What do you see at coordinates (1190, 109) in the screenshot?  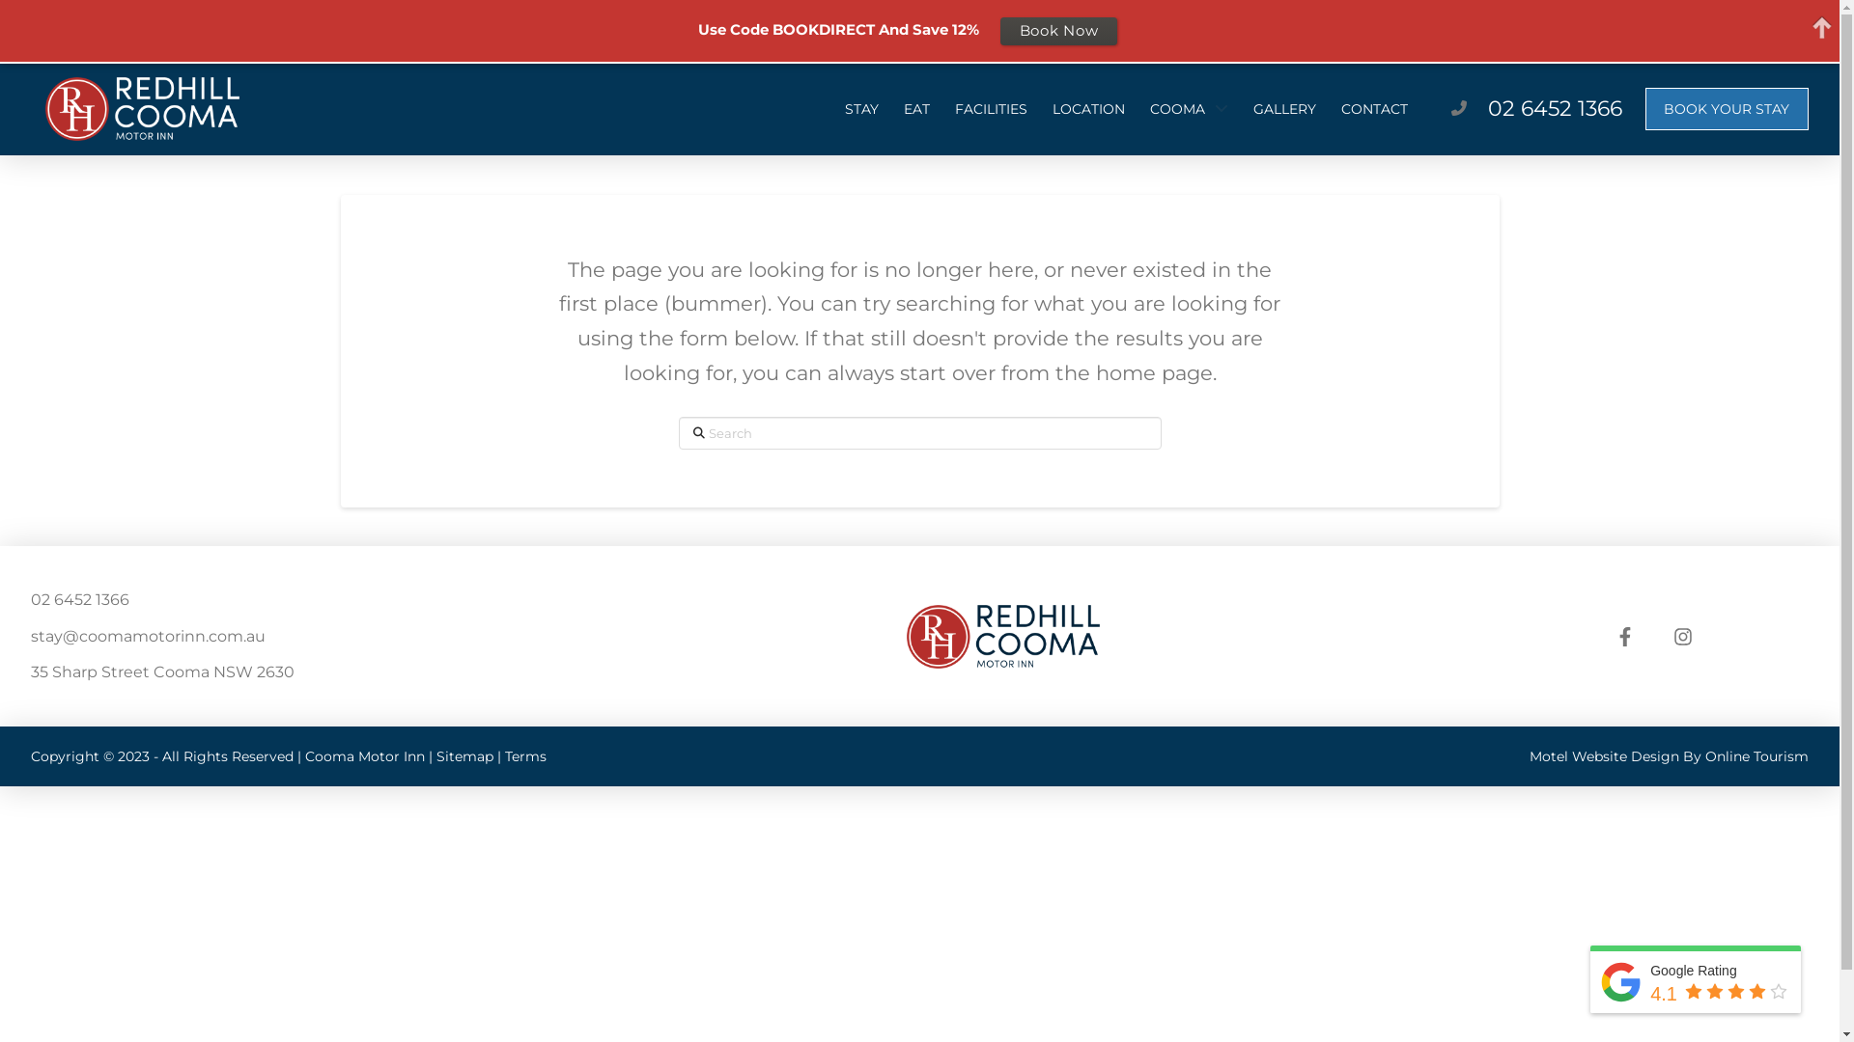 I see `COOMA` at bounding box center [1190, 109].